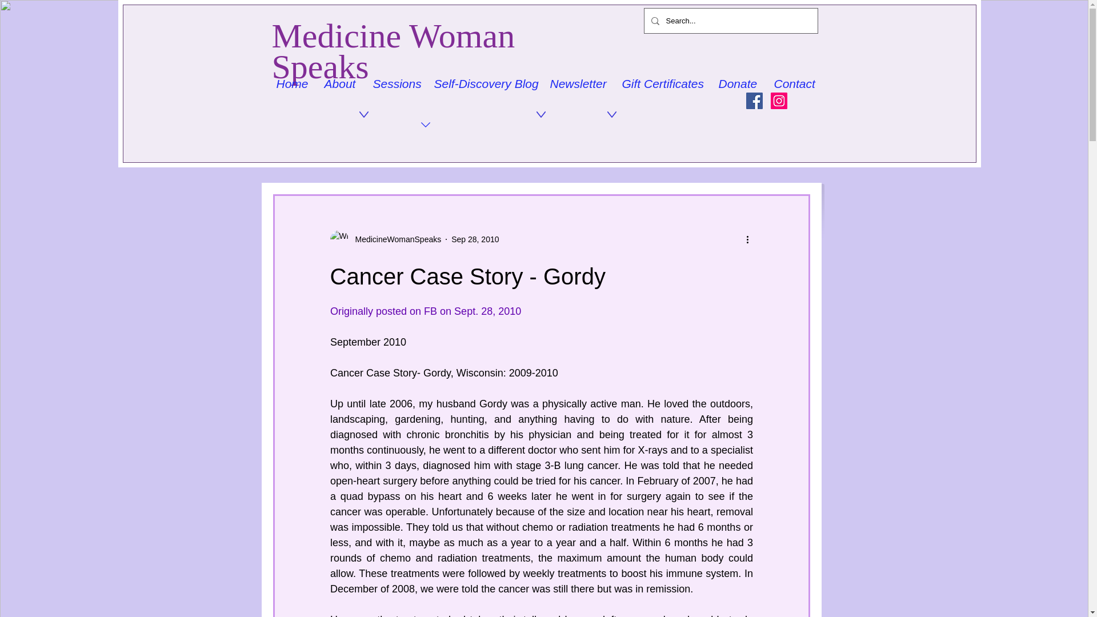  Describe the element at coordinates (737, 83) in the screenshot. I see `Donate` at that location.